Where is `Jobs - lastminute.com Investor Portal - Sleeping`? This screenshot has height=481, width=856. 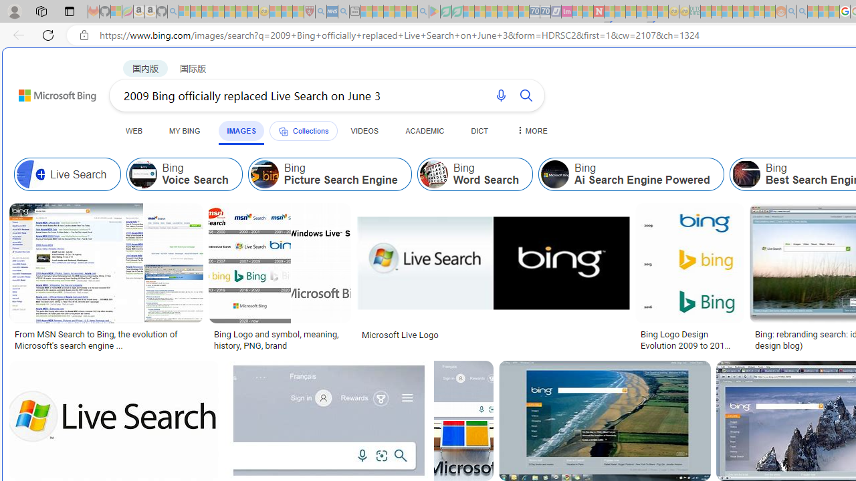 Jobs - lastminute.com Investor Portal - Sleeping is located at coordinates (566, 12).